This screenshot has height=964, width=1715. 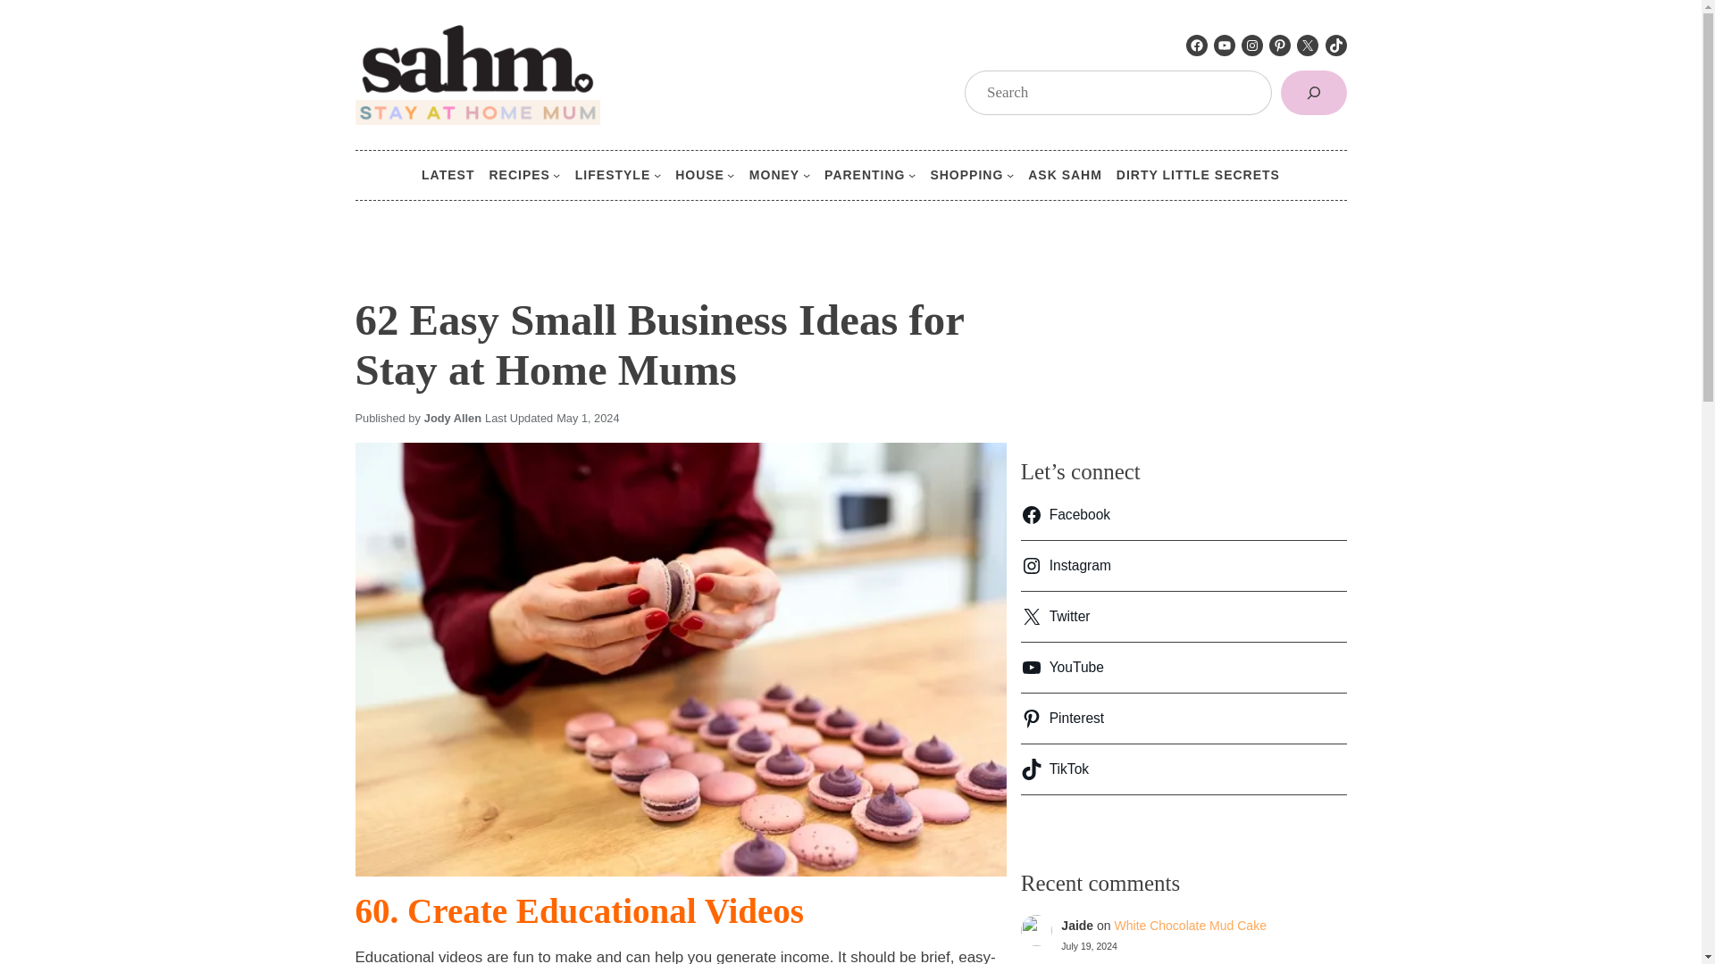 I want to click on Facebook, so click(x=1197, y=45).